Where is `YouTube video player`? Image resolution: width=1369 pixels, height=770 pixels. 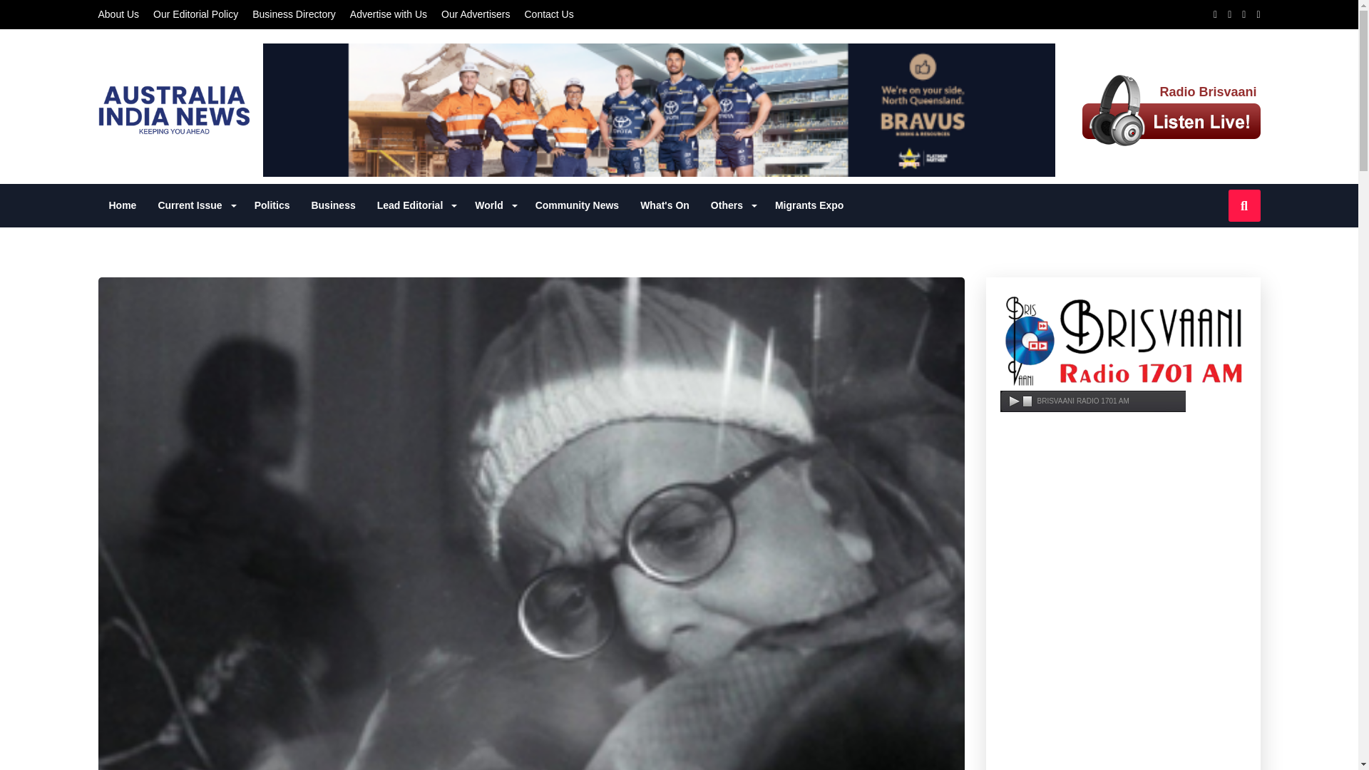 YouTube video player is located at coordinates (1122, 726).